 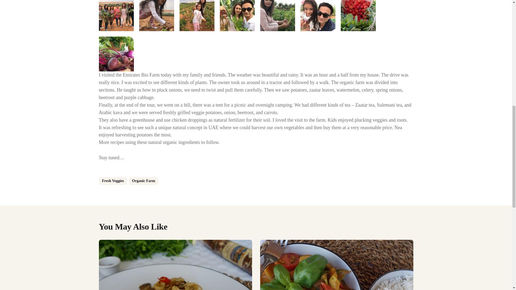 What do you see at coordinates (237, 16) in the screenshot?
I see `Emirates Bio Farm` at bounding box center [237, 16].